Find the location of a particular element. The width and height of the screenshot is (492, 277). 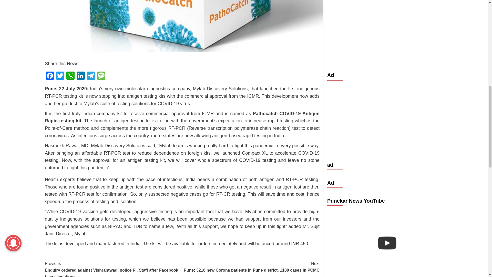

Twitter is located at coordinates (60, 76).